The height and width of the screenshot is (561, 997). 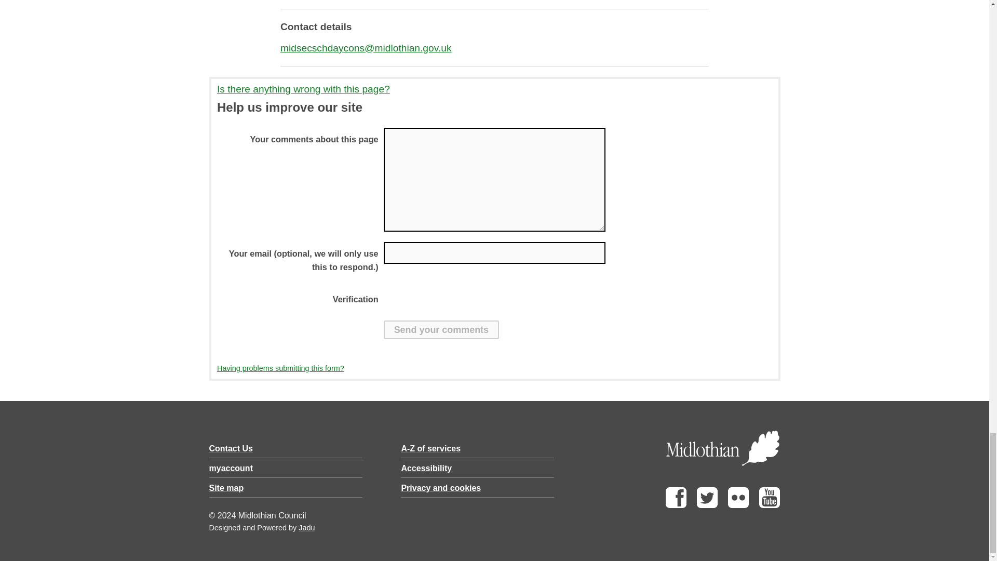 I want to click on Please add a comment before pressing send, so click(x=495, y=180).